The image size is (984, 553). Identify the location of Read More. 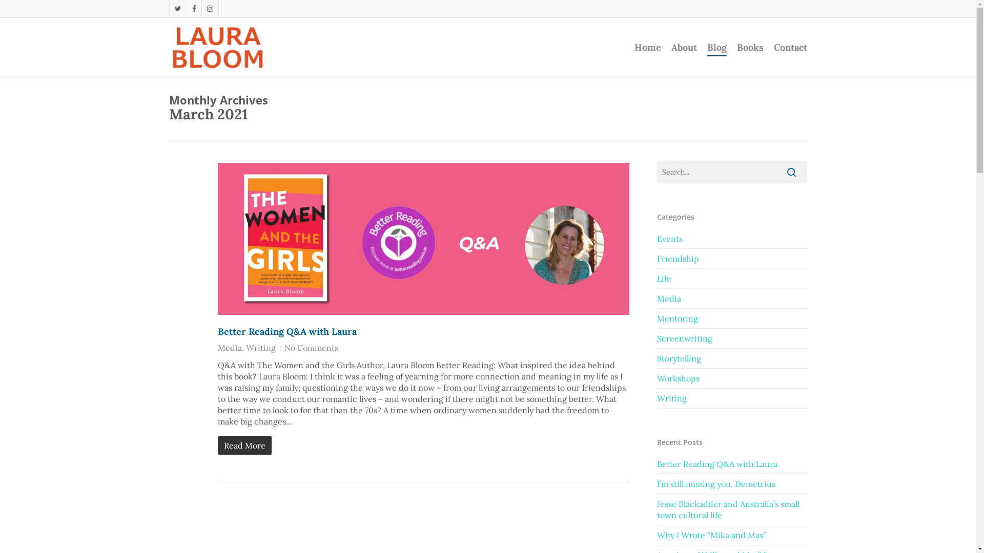
(423, 445).